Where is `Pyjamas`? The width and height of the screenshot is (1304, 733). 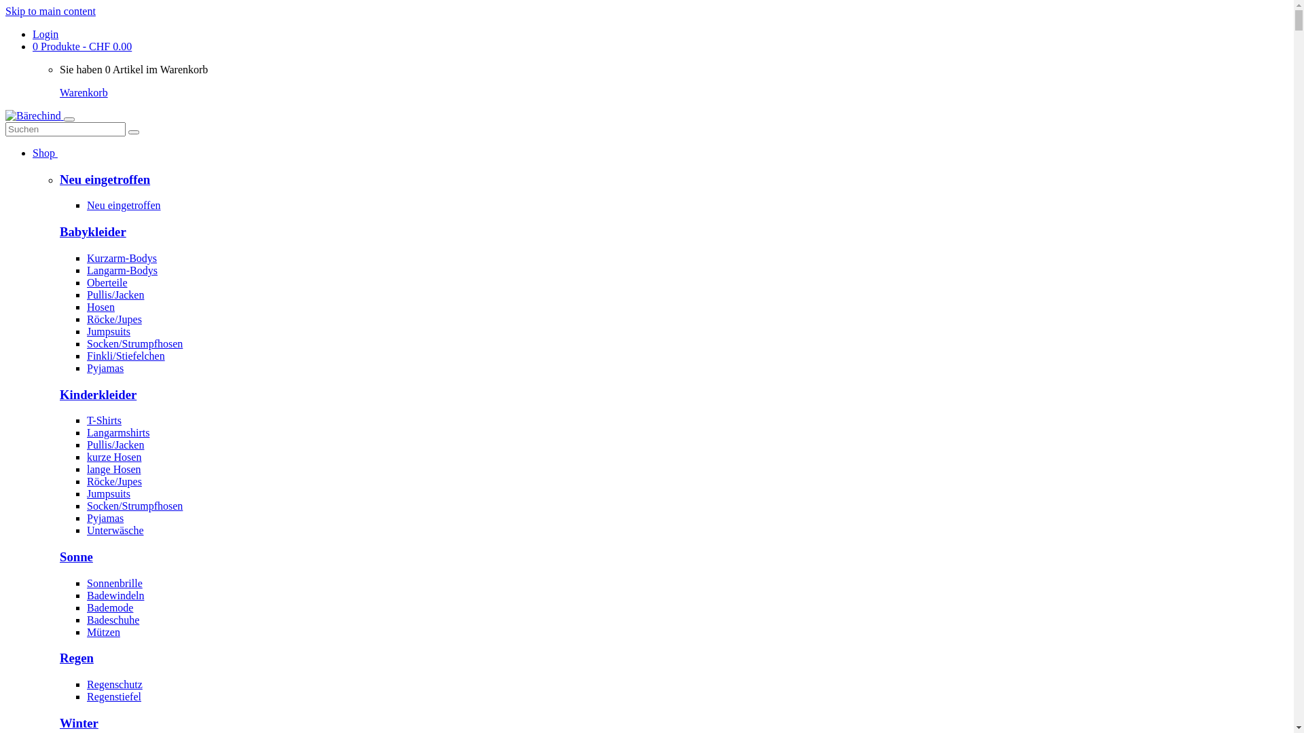 Pyjamas is located at coordinates (105, 519).